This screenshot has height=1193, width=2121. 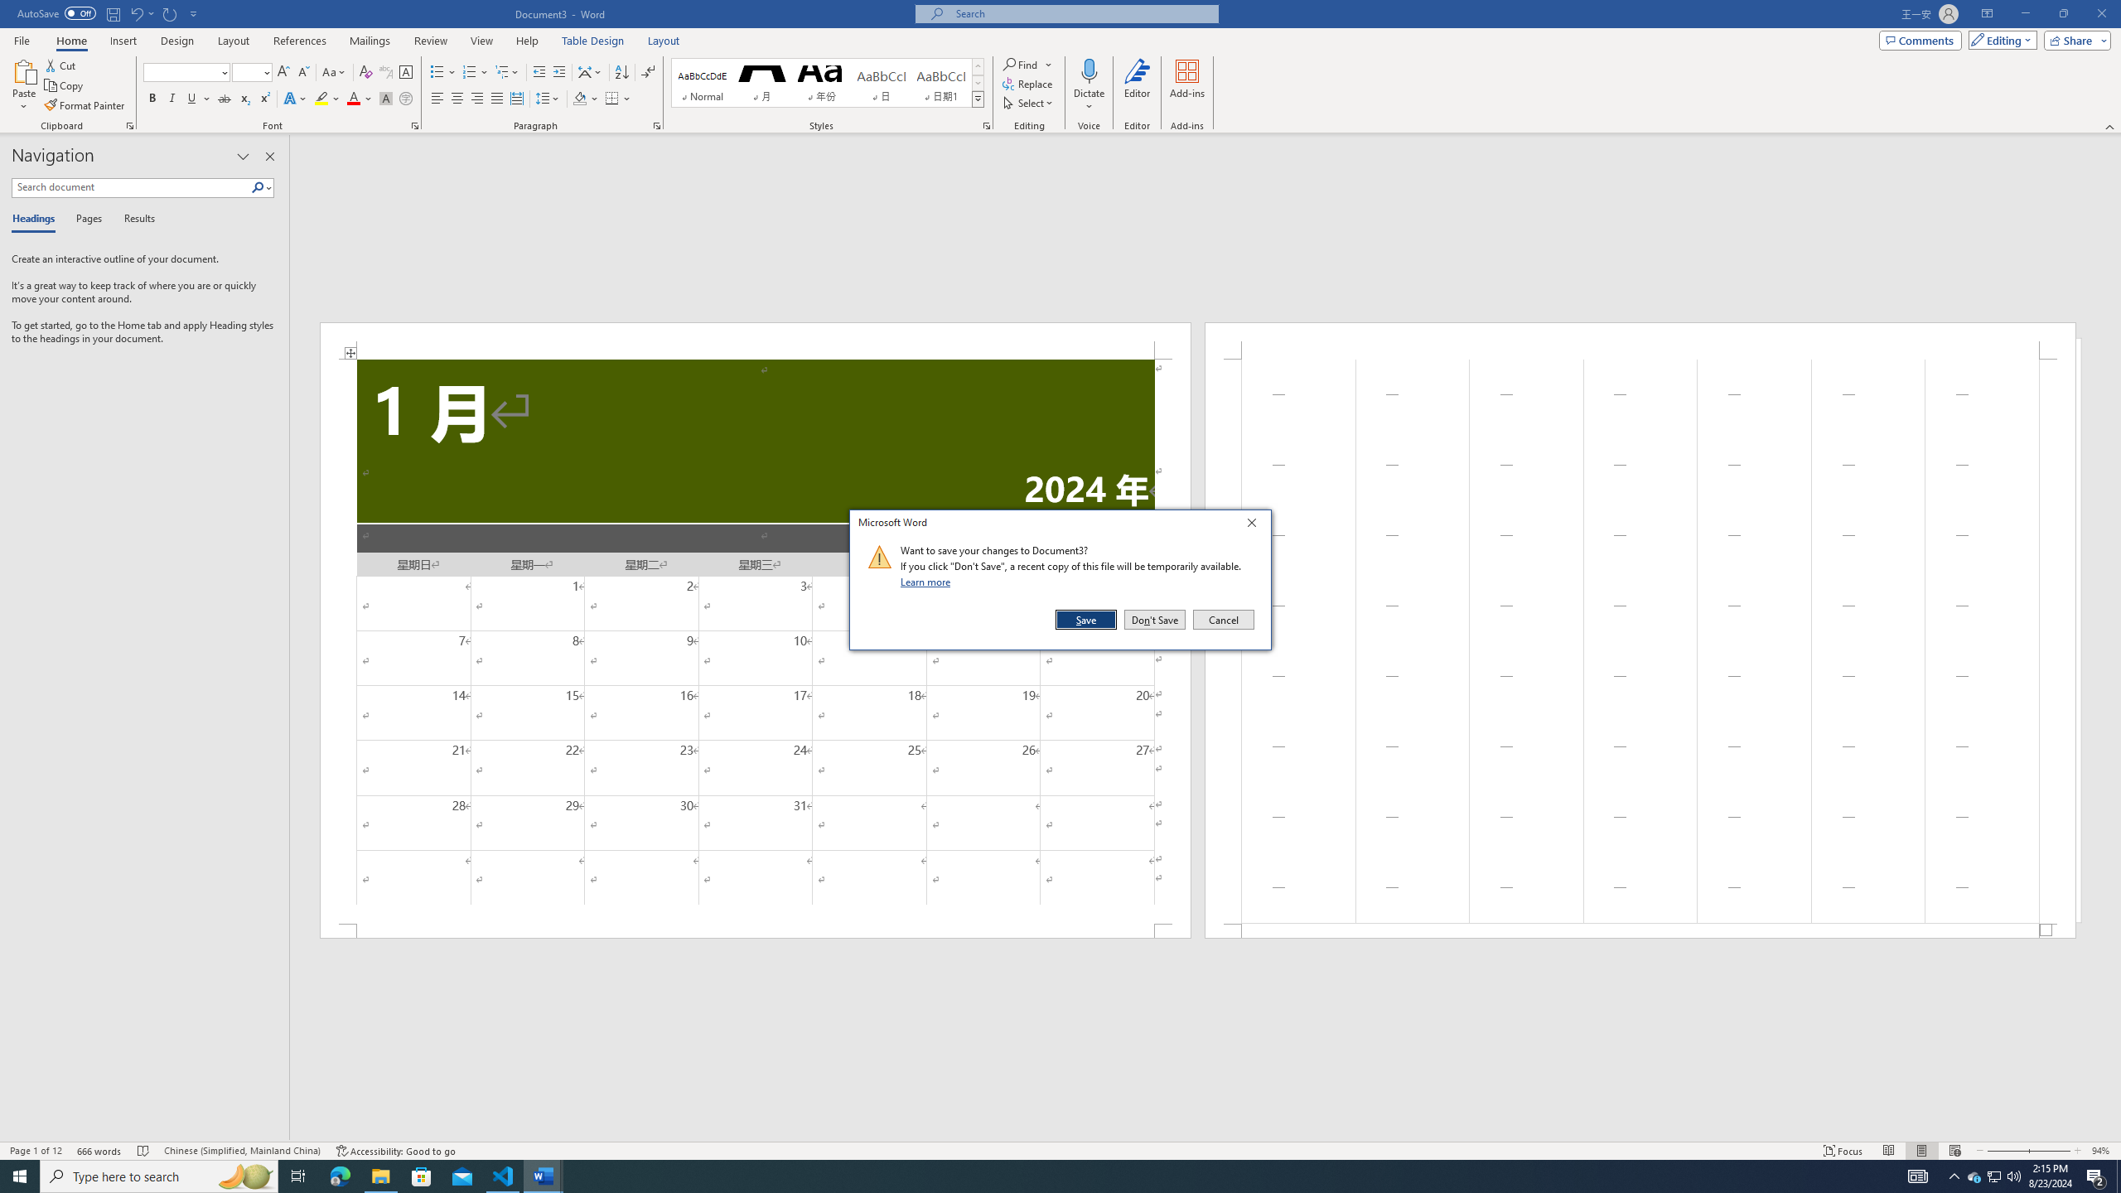 I want to click on Phonetic Guide..., so click(x=386, y=73).